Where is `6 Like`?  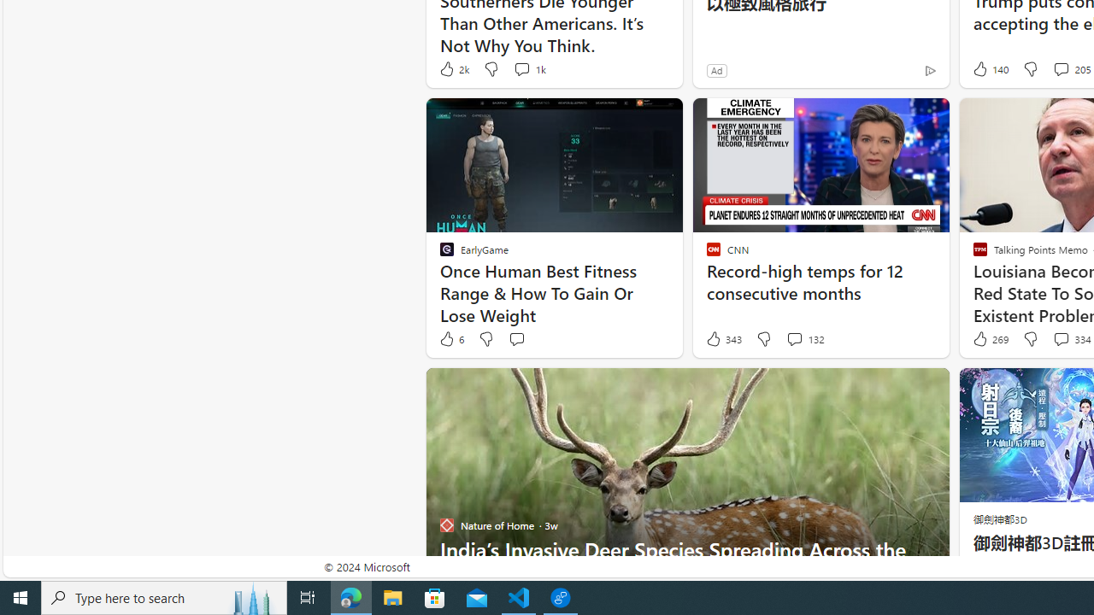
6 Like is located at coordinates (450, 339).